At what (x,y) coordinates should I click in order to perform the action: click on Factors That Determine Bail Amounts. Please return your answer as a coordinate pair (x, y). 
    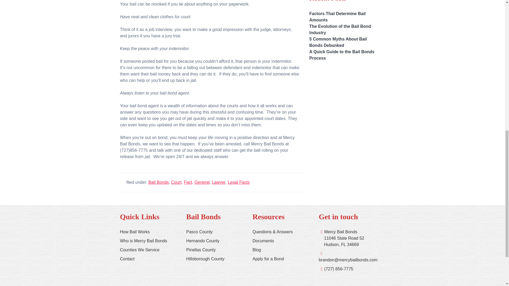
    Looking at the image, I should click on (338, 17).